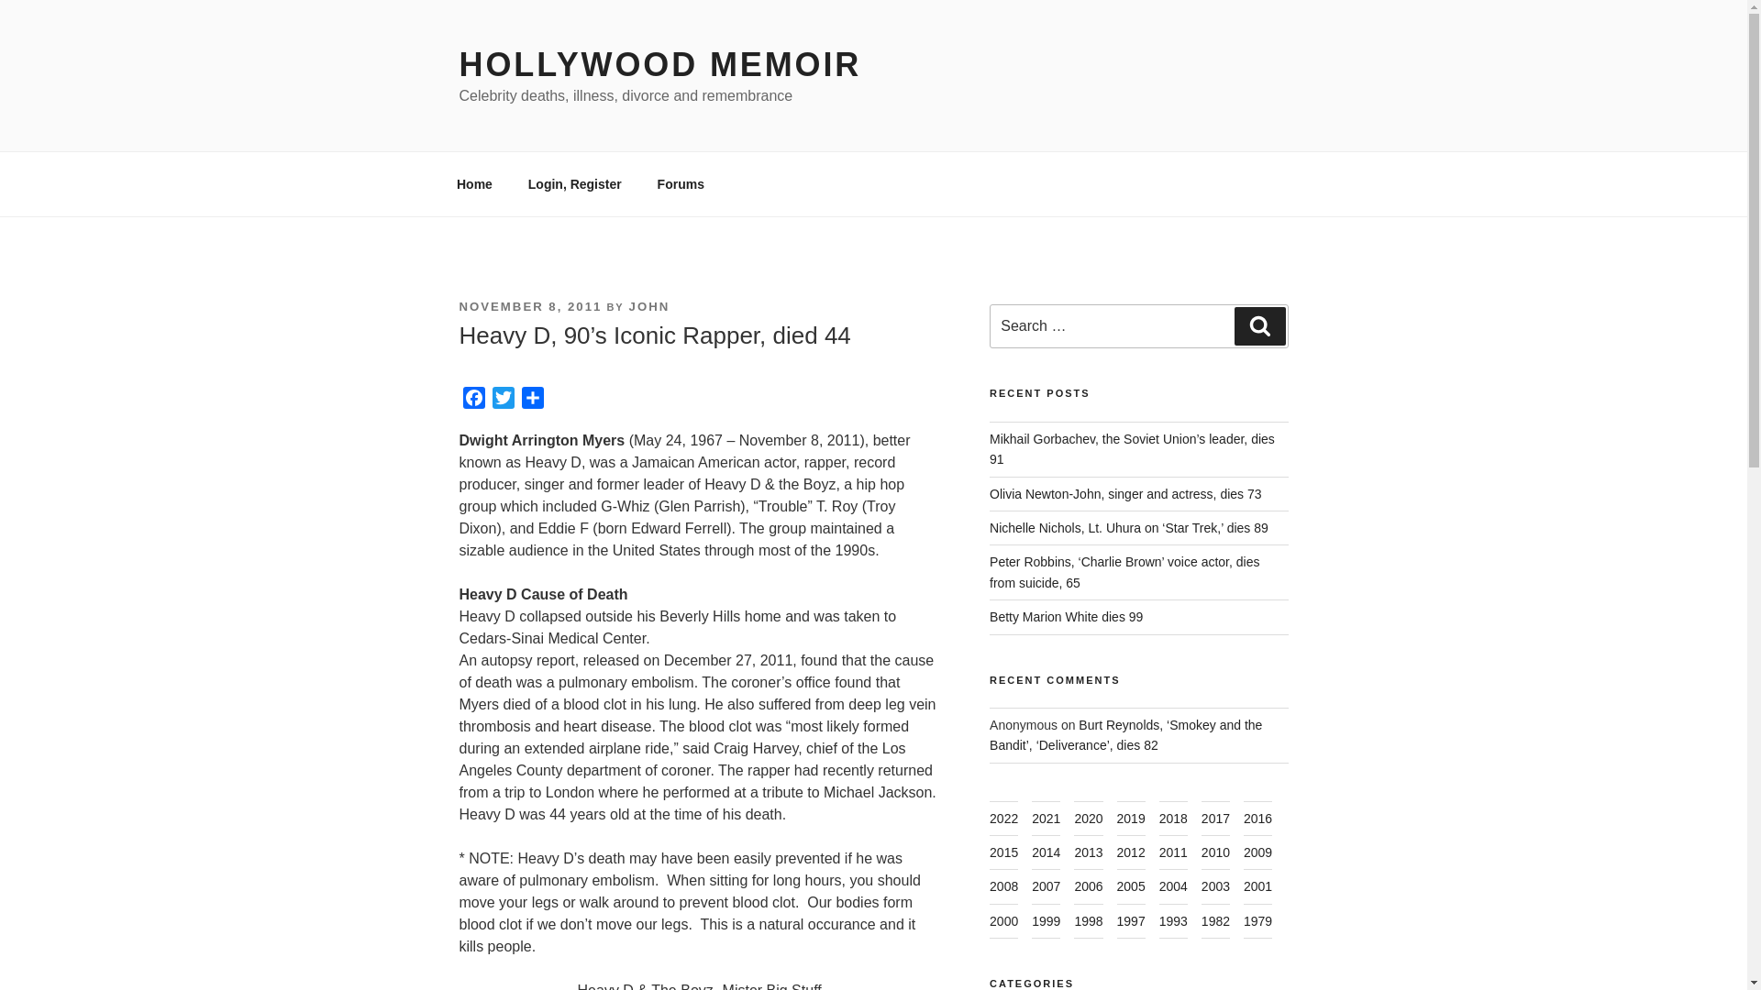 This screenshot has width=1761, height=990. What do you see at coordinates (472, 401) in the screenshot?
I see `Facebook` at bounding box center [472, 401].